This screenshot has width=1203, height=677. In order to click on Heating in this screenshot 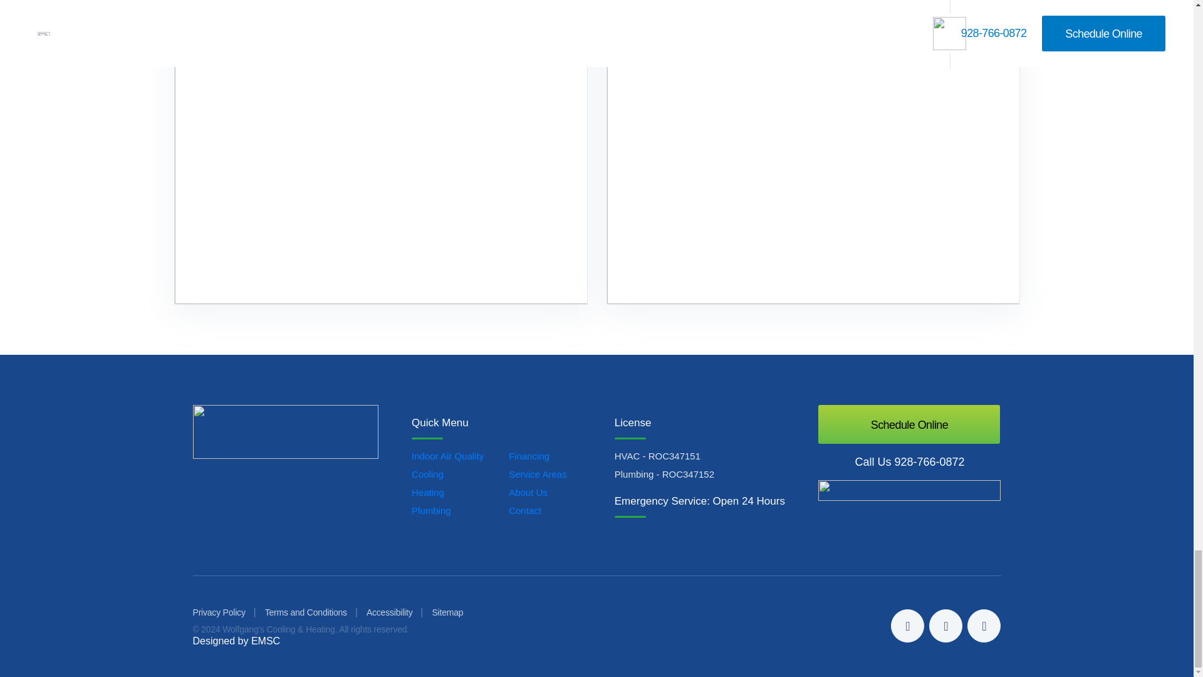, I will do `click(427, 491)`.